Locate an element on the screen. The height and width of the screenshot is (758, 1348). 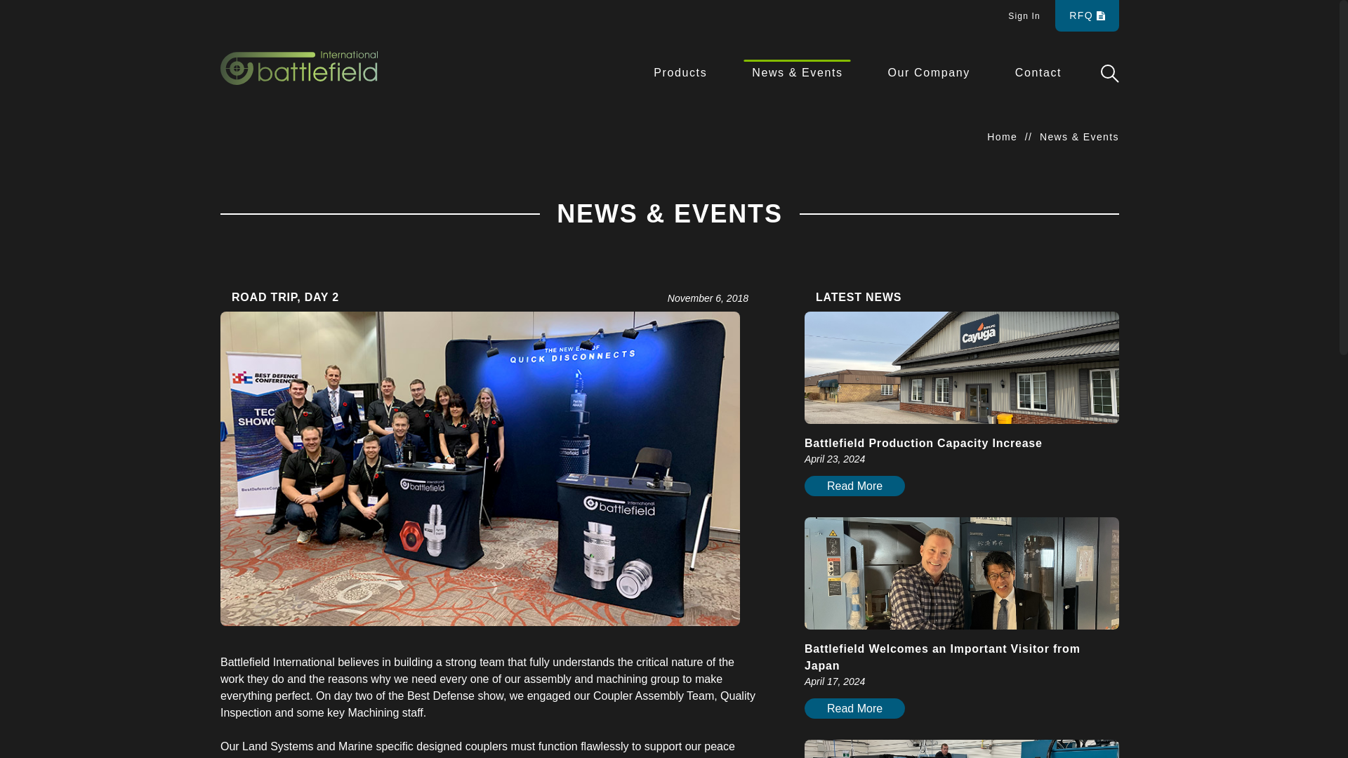
Contact is located at coordinates (680, 72).